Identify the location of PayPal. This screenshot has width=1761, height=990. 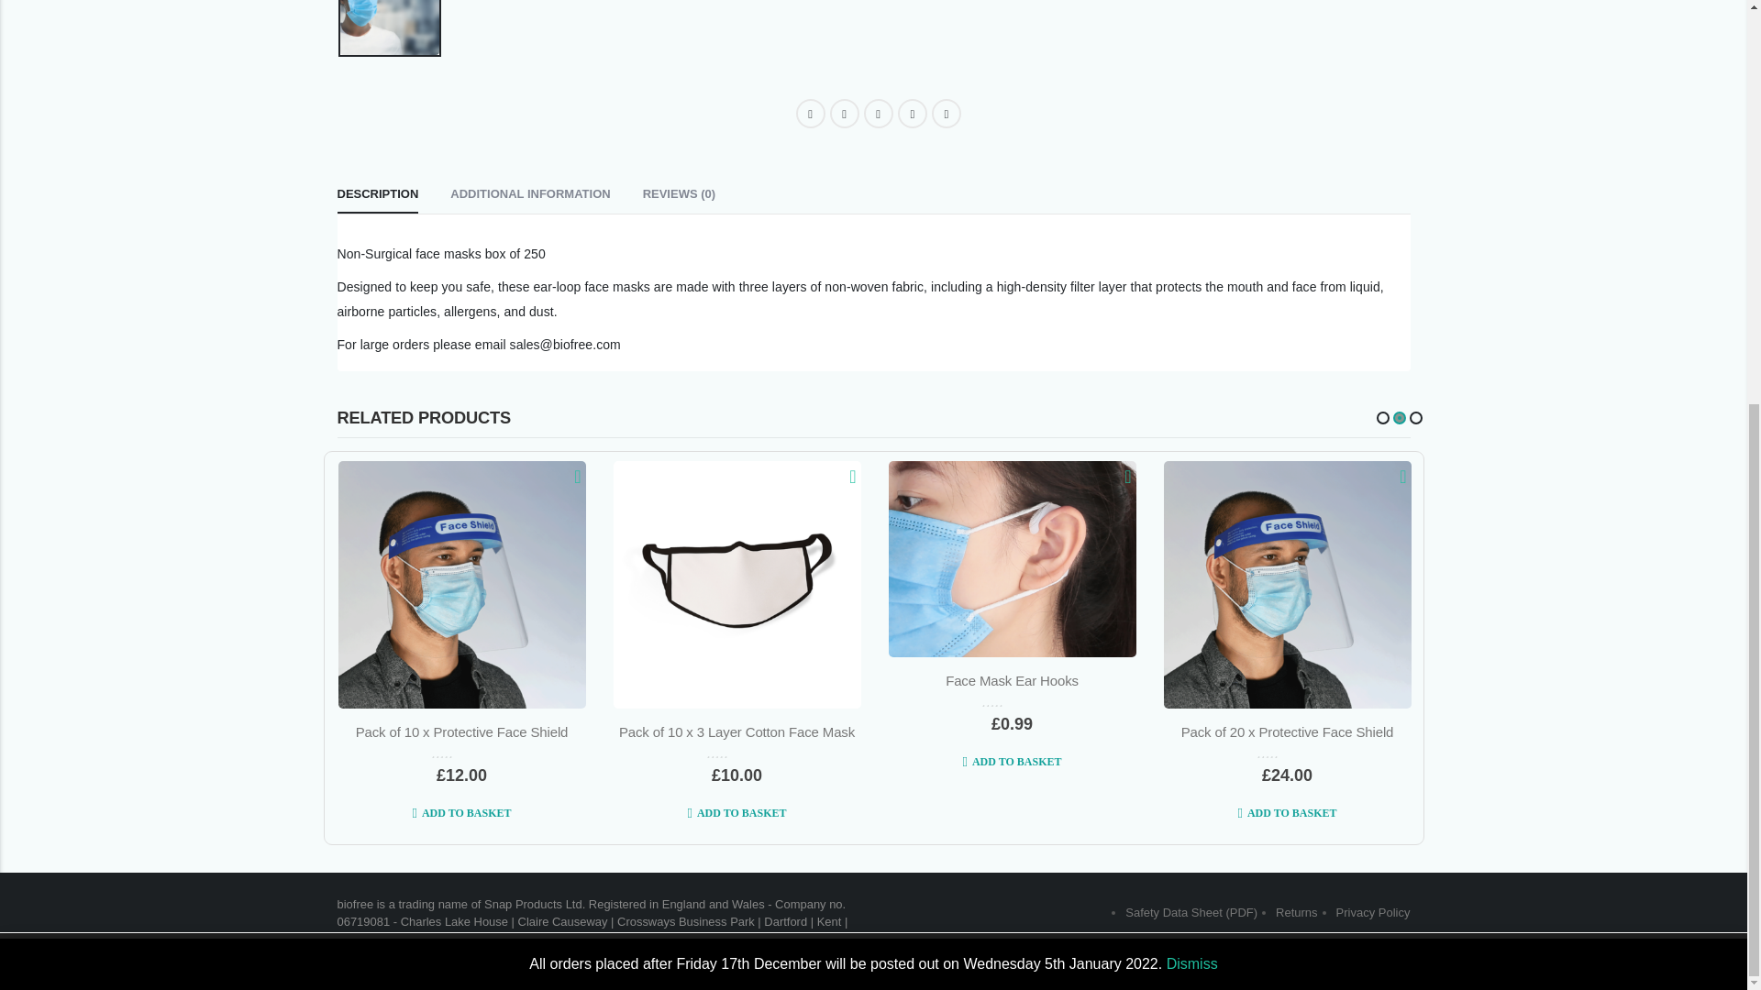
(1102, 4).